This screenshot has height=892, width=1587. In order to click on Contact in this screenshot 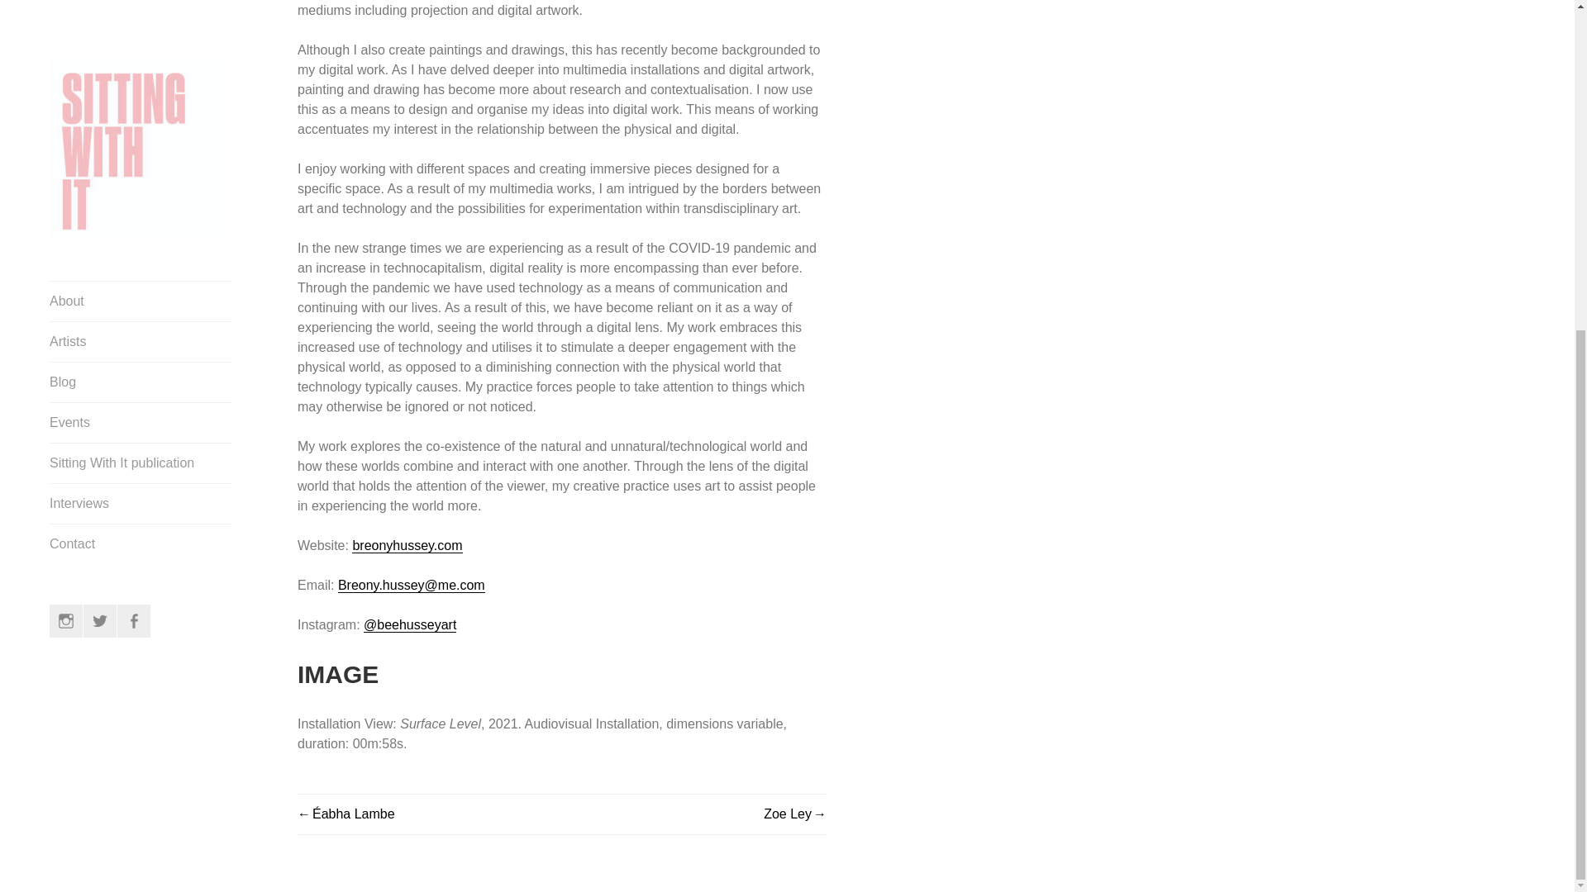, I will do `click(141, 28)`.